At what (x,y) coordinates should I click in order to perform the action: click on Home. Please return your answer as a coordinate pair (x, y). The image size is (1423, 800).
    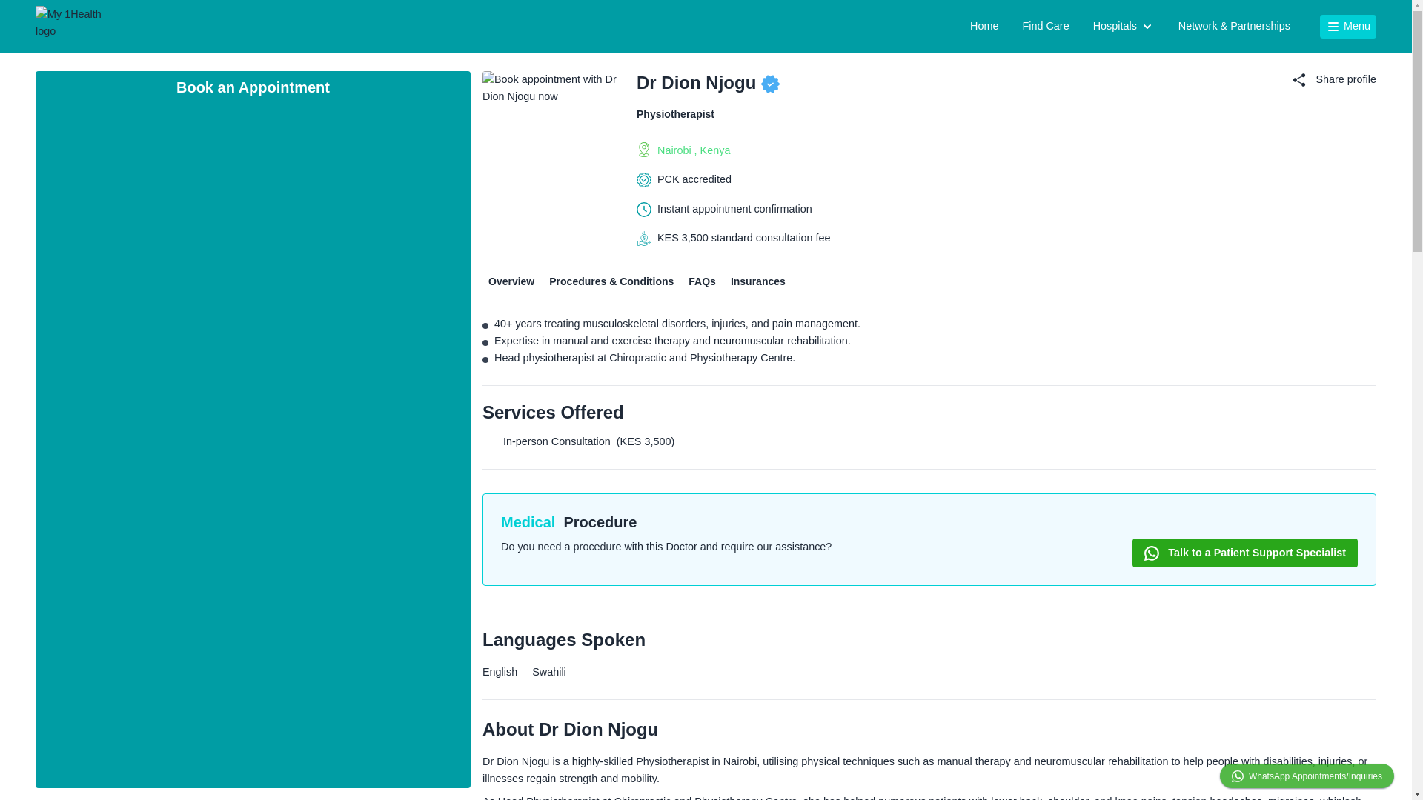
    Looking at the image, I should click on (984, 26).